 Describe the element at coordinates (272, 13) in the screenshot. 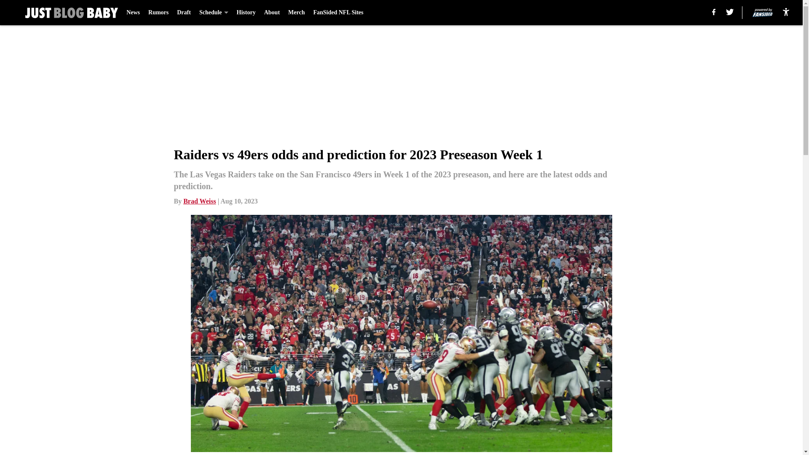

I see `About` at that location.